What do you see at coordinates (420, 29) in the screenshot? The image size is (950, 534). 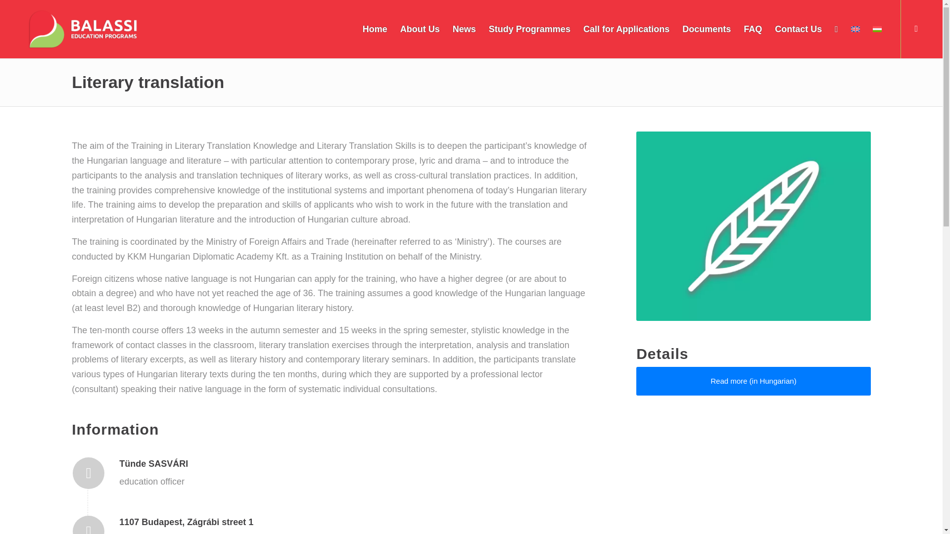 I see `About Us` at bounding box center [420, 29].